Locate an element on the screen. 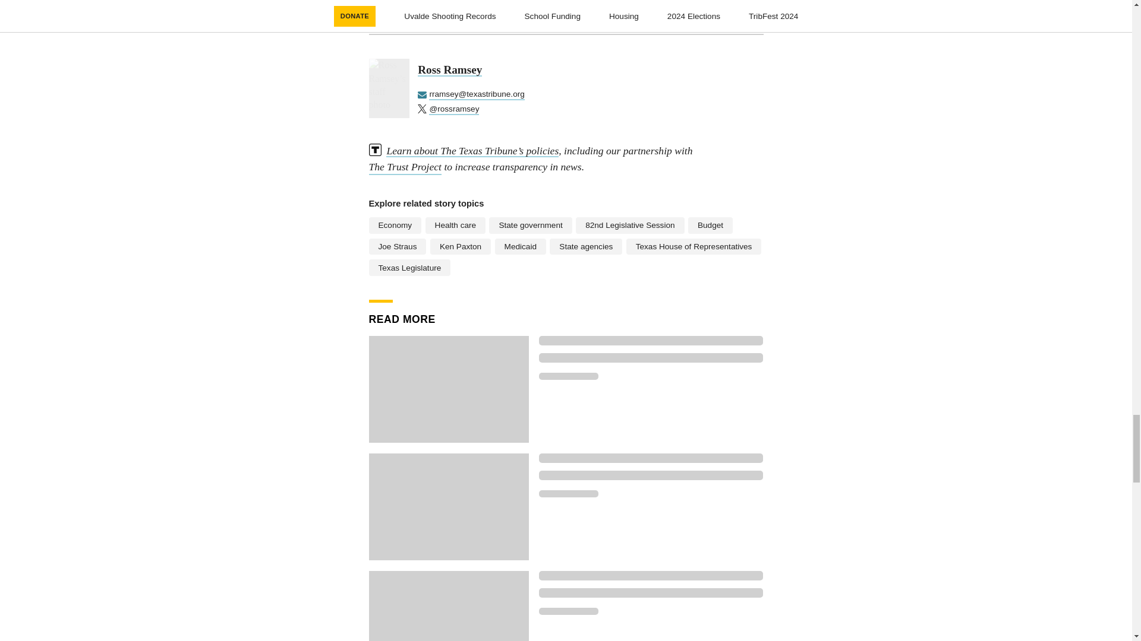 The height and width of the screenshot is (641, 1141). Loading indicator is located at coordinates (568, 494).